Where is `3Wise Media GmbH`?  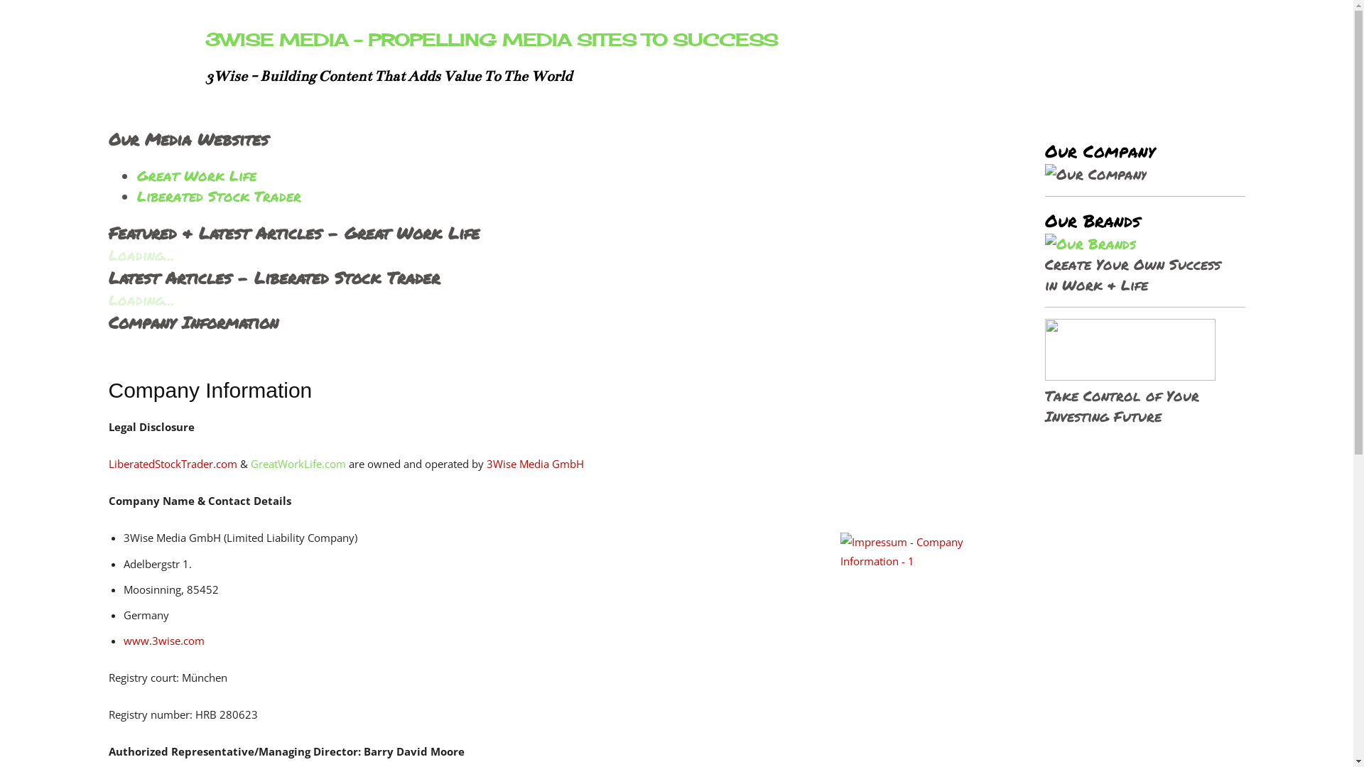
3Wise Media GmbH is located at coordinates (534, 464).